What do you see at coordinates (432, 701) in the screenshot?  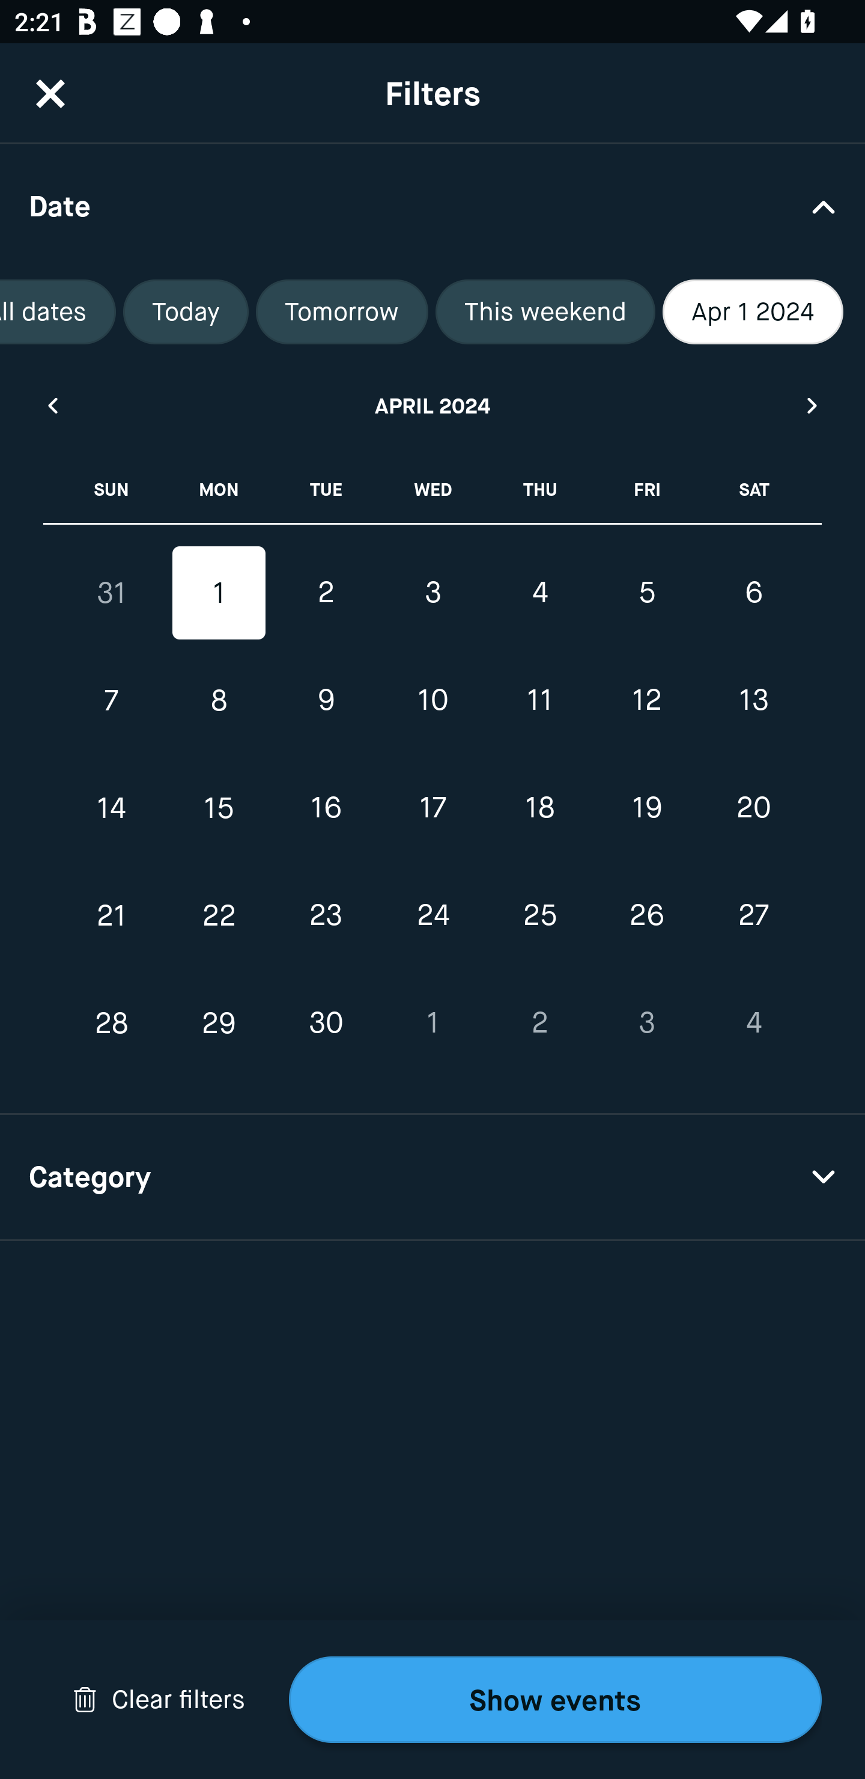 I see `10` at bounding box center [432, 701].